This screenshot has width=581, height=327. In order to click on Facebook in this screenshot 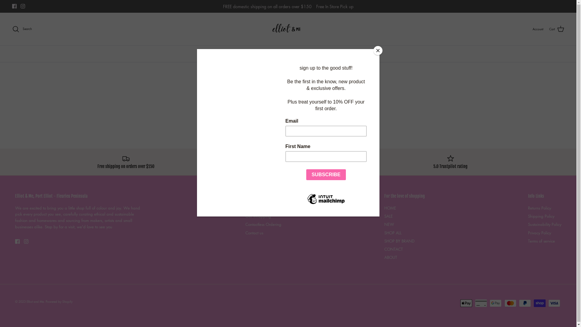, I will do `click(15, 6)`.